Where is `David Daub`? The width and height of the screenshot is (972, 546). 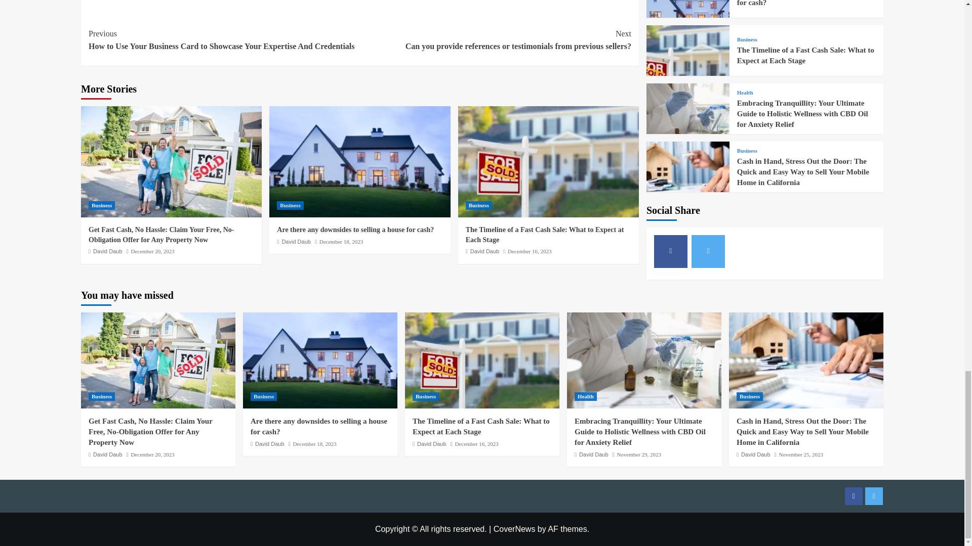
David Daub is located at coordinates (485, 251).